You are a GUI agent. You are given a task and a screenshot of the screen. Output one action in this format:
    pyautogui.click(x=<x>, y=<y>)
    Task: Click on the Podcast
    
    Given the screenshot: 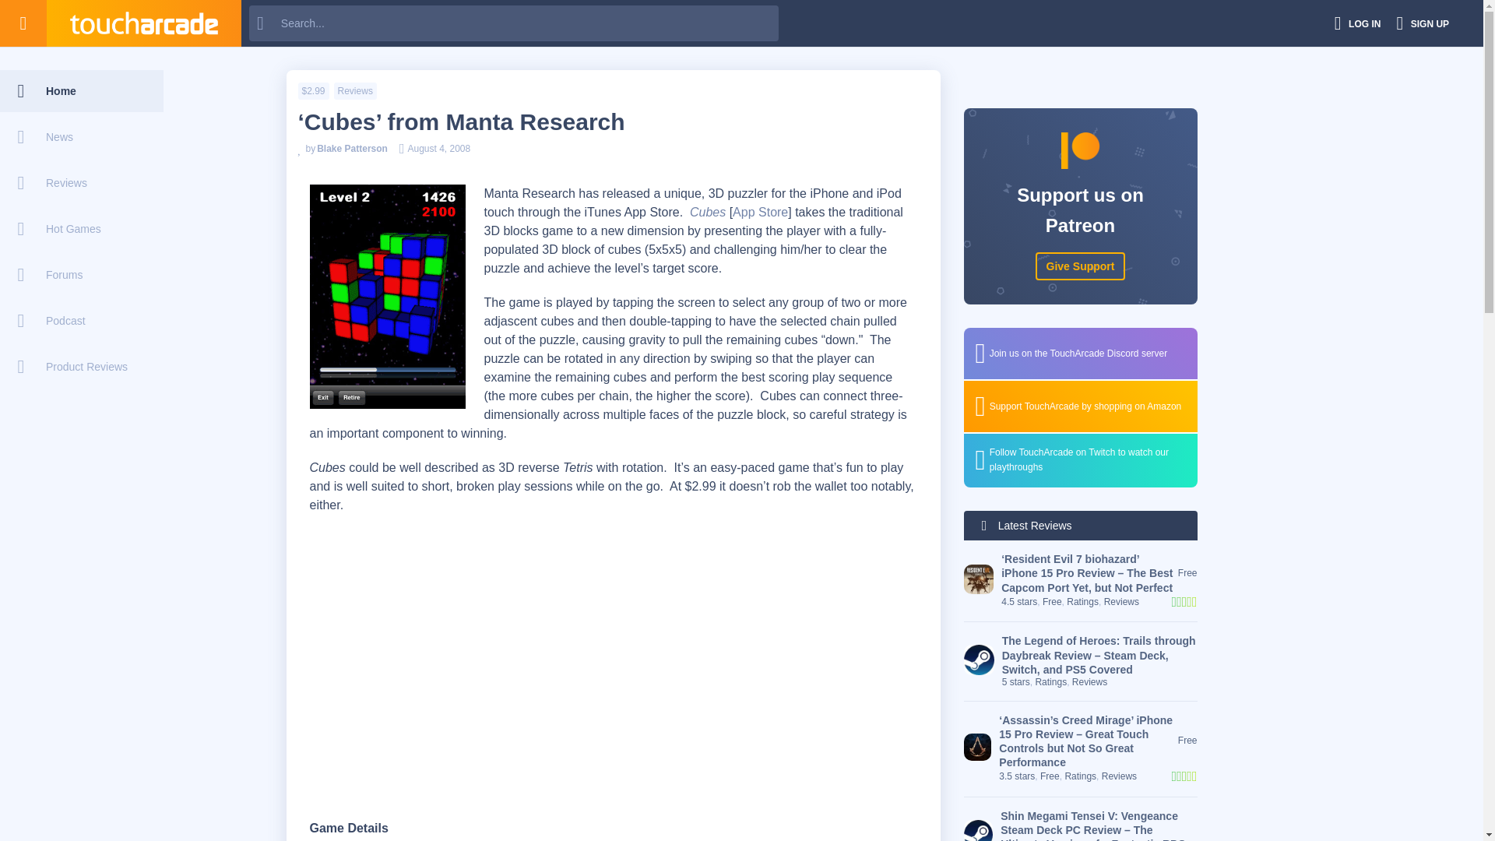 What is the action you would take?
    pyautogui.click(x=81, y=320)
    